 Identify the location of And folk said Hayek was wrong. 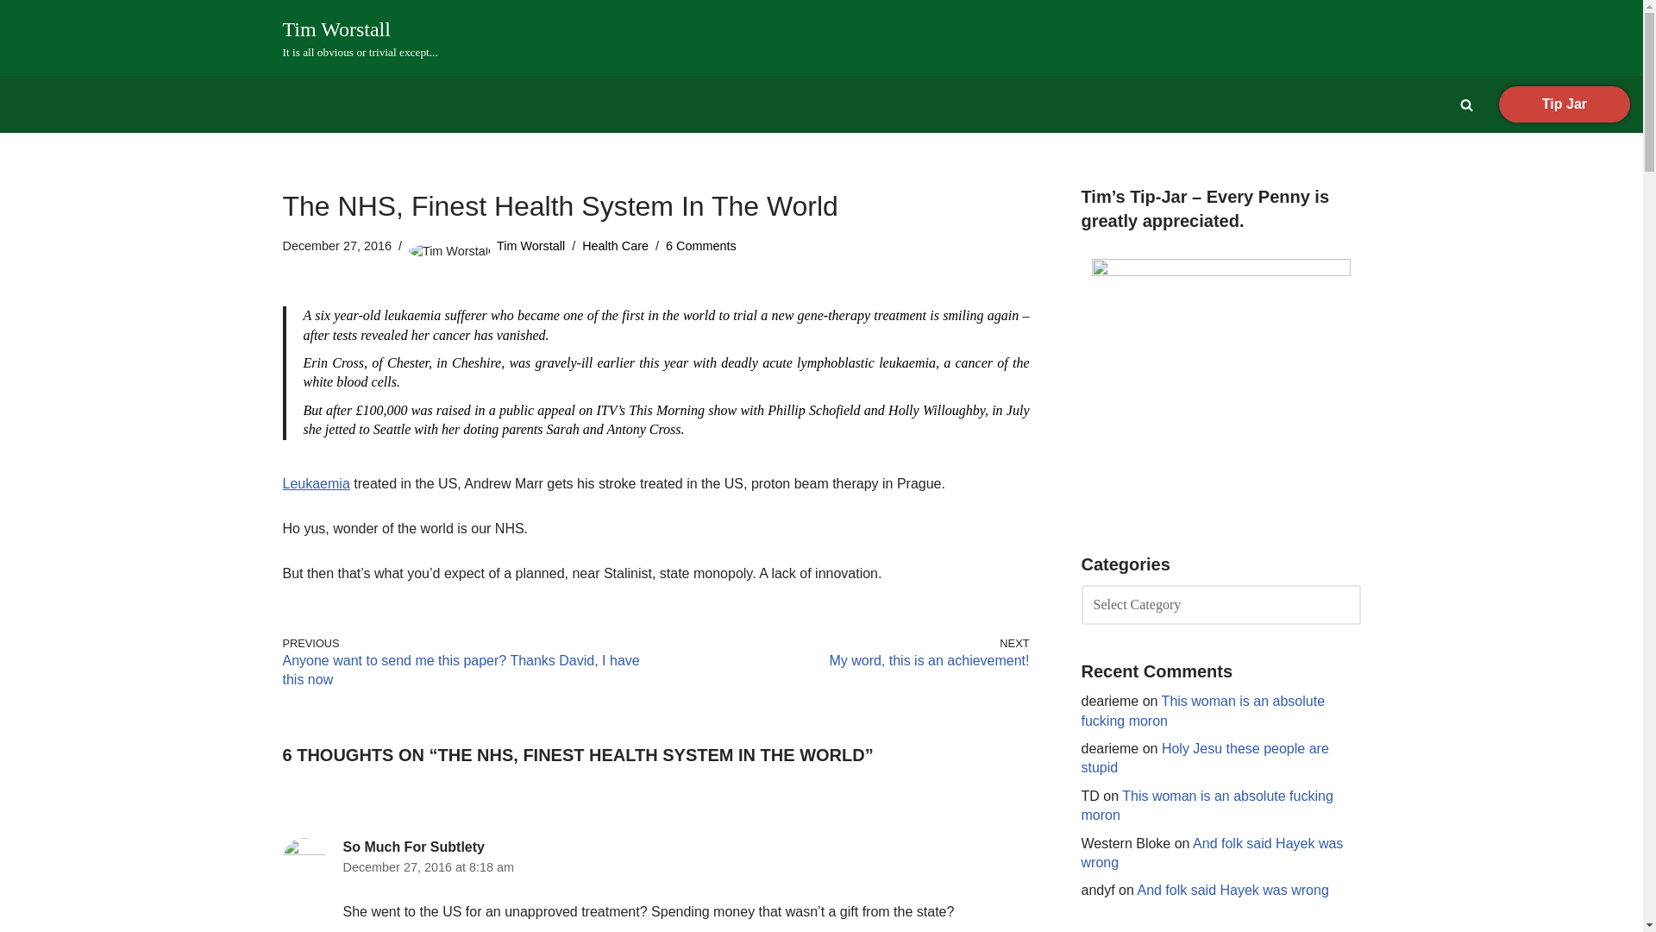
(1232, 890).